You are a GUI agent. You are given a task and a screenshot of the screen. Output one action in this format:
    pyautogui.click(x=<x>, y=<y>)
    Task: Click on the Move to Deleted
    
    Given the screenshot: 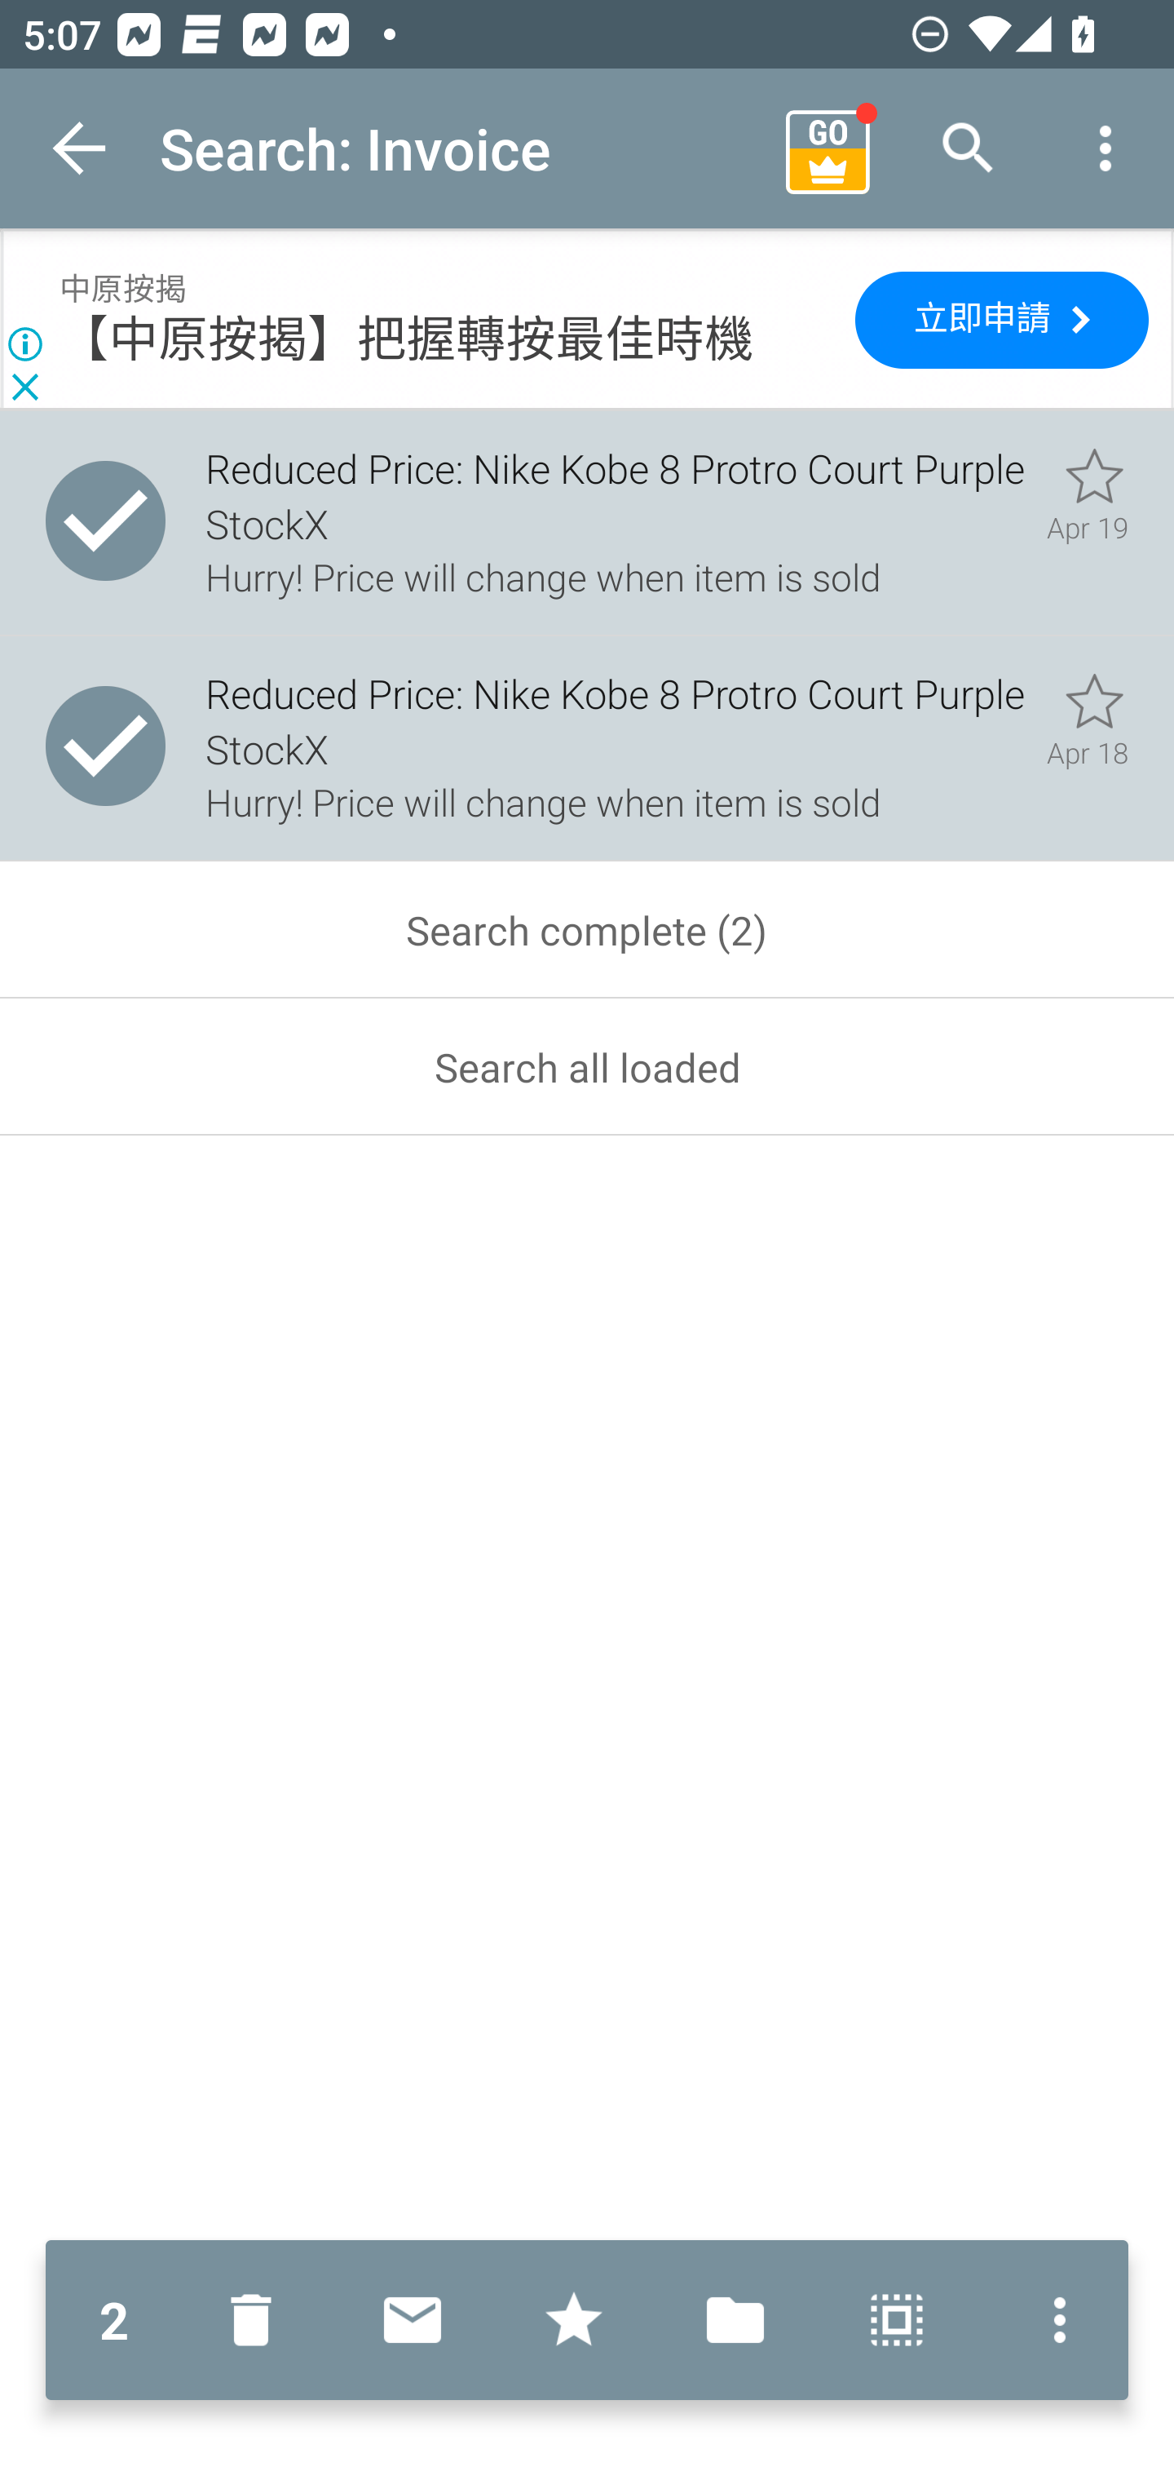 What is the action you would take?
    pyautogui.click(x=258, y=2320)
    